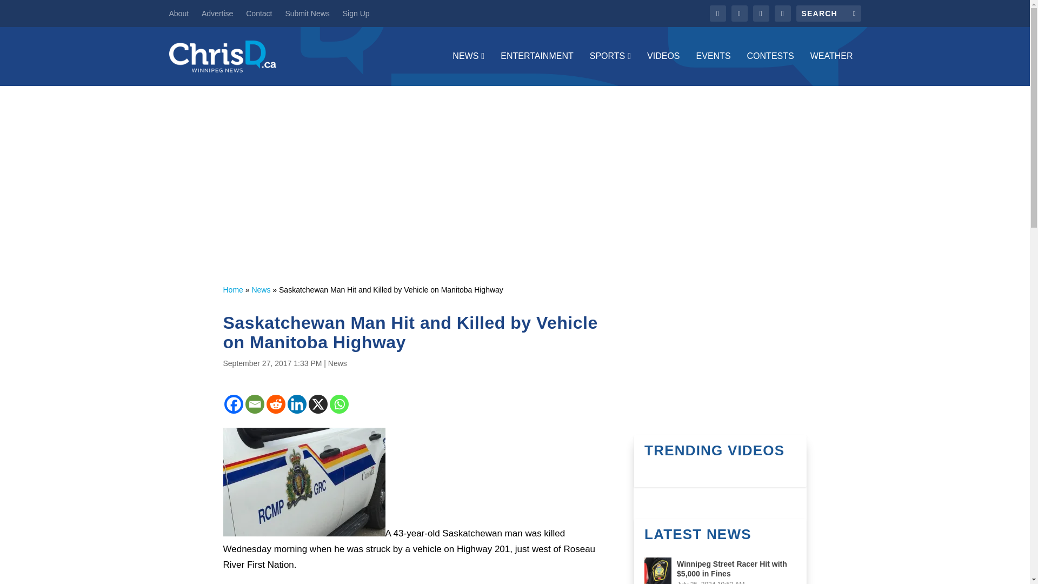  Describe the element at coordinates (261, 290) in the screenshot. I see `News` at that location.